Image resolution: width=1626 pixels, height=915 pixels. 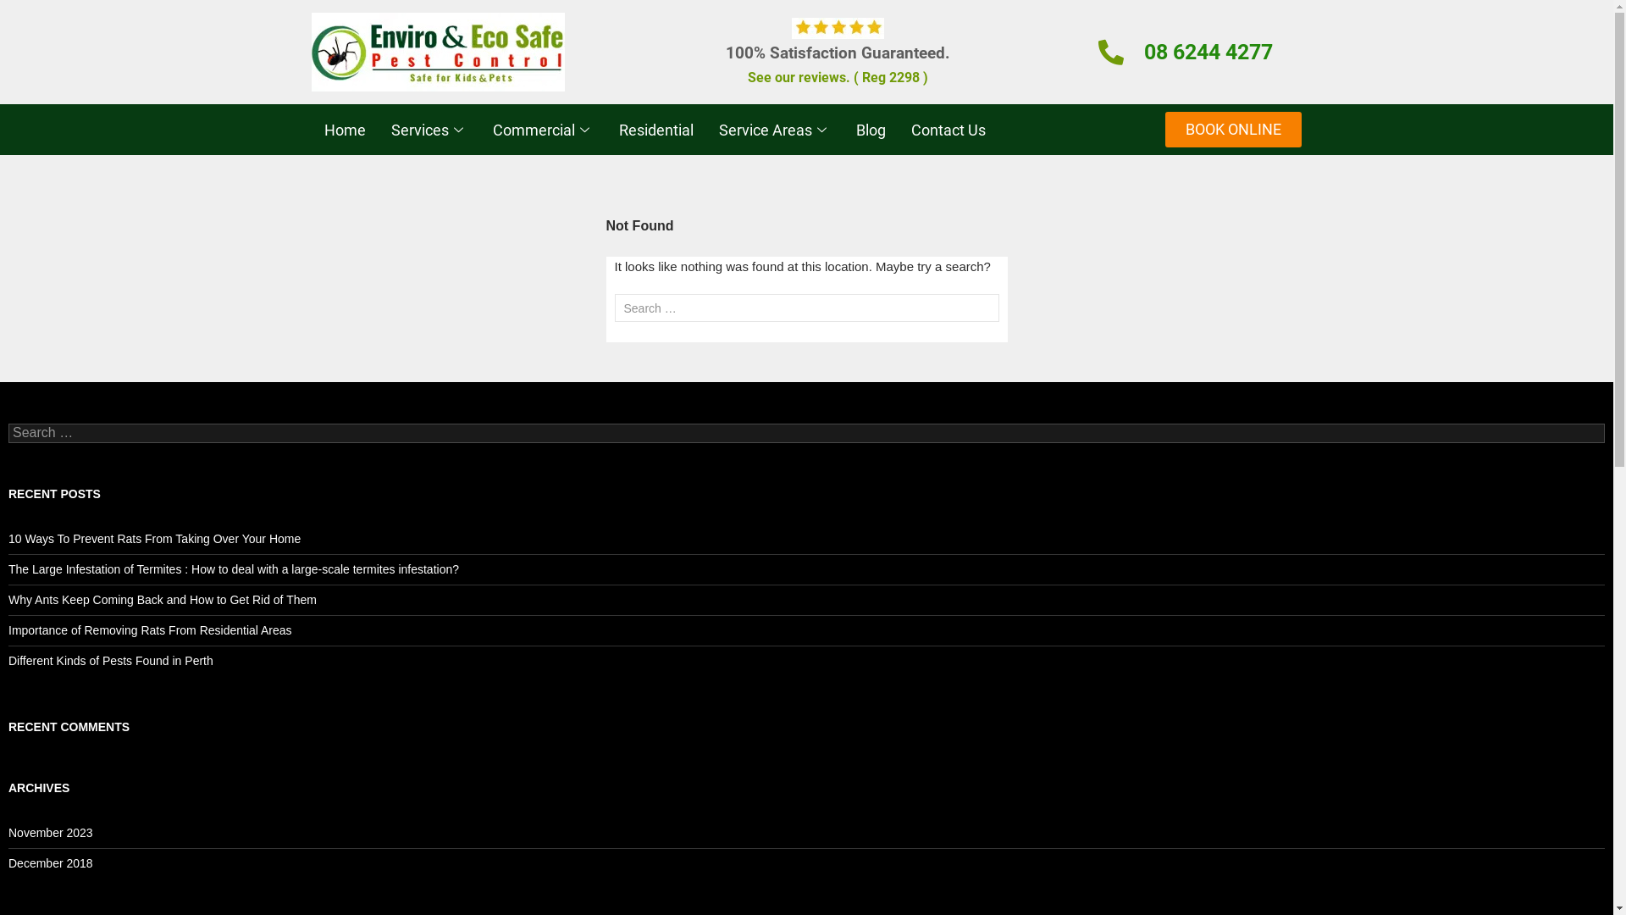 What do you see at coordinates (152, 630) in the screenshot?
I see `Importance of Removing Rats From Residential Areas ` at bounding box center [152, 630].